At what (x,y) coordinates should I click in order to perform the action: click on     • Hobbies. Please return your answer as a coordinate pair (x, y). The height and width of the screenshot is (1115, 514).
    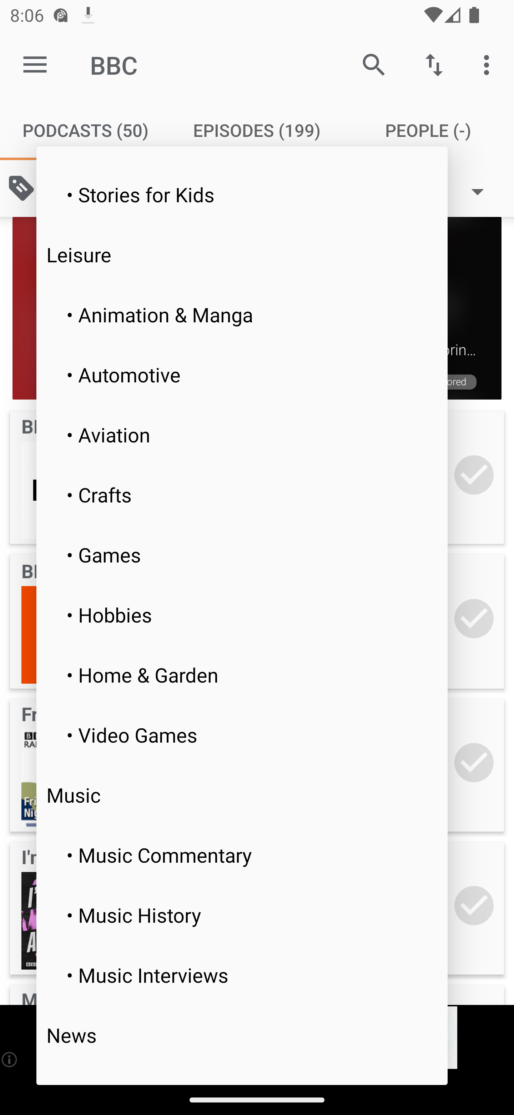
    Looking at the image, I should click on (242, 614).